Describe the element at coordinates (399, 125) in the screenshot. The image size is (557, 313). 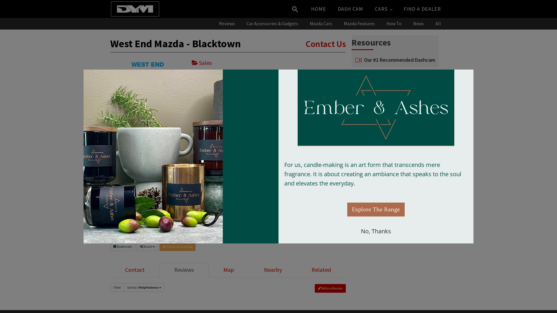
I see `Mazda 3 2019 Review With Price And Specs` at that location.